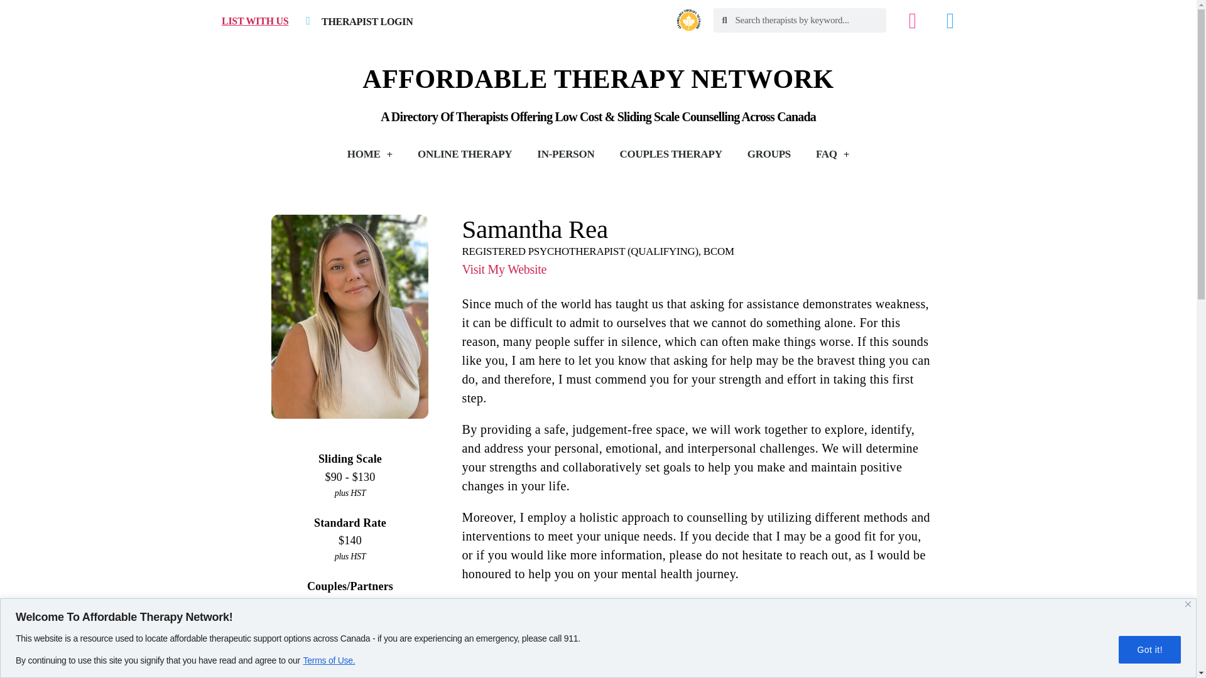  Describe the element at coordinates (769, 154) in the screenshot. I see `GROUPS` at that location.